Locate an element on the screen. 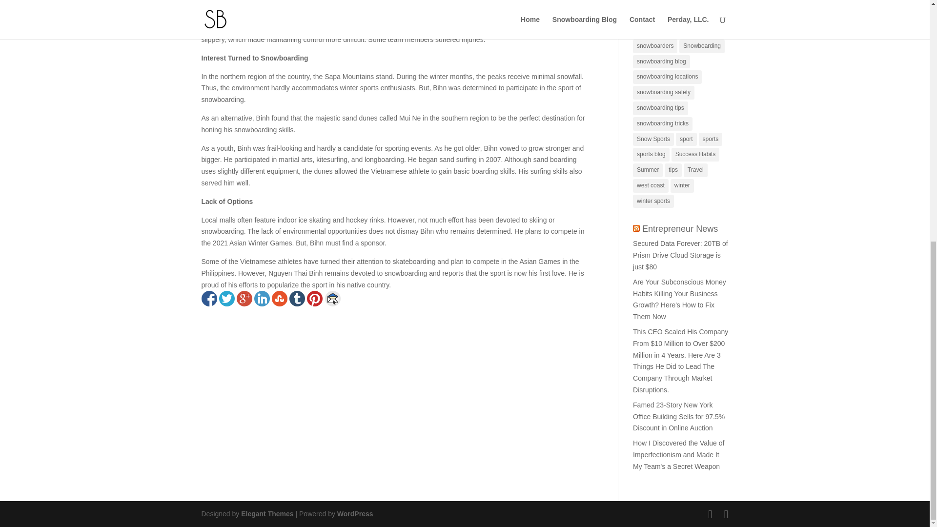 This screenshot has height=527, width=937. Share to Facebook is located at coordinates (209, 299).